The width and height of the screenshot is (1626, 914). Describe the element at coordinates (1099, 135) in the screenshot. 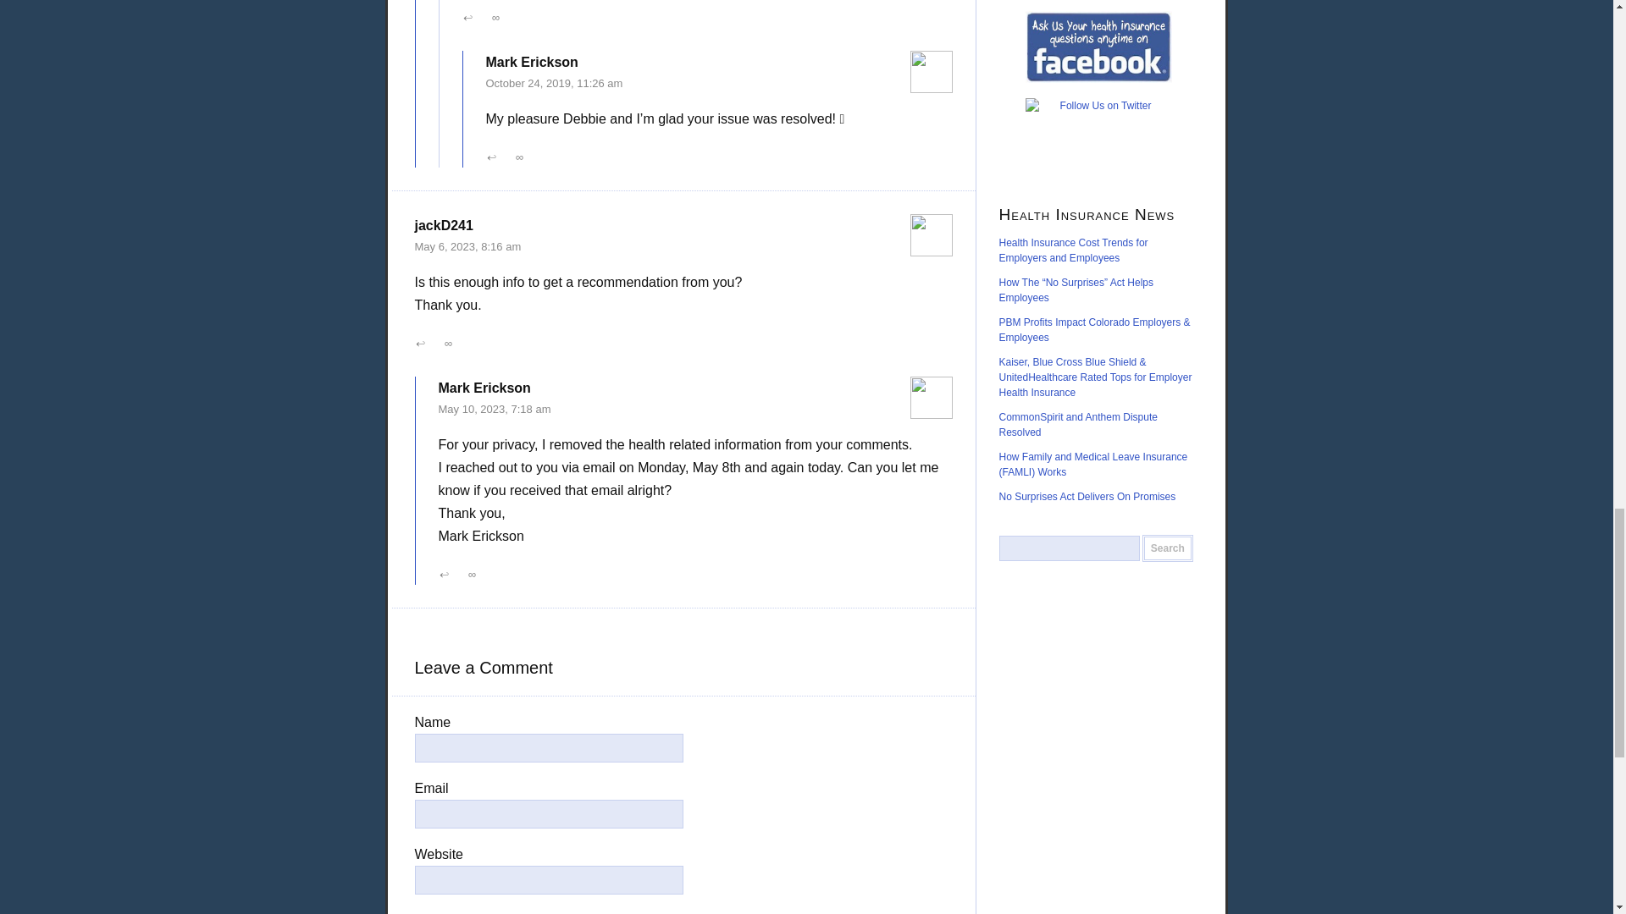

I see `Follow Us on Twitter` at that location.